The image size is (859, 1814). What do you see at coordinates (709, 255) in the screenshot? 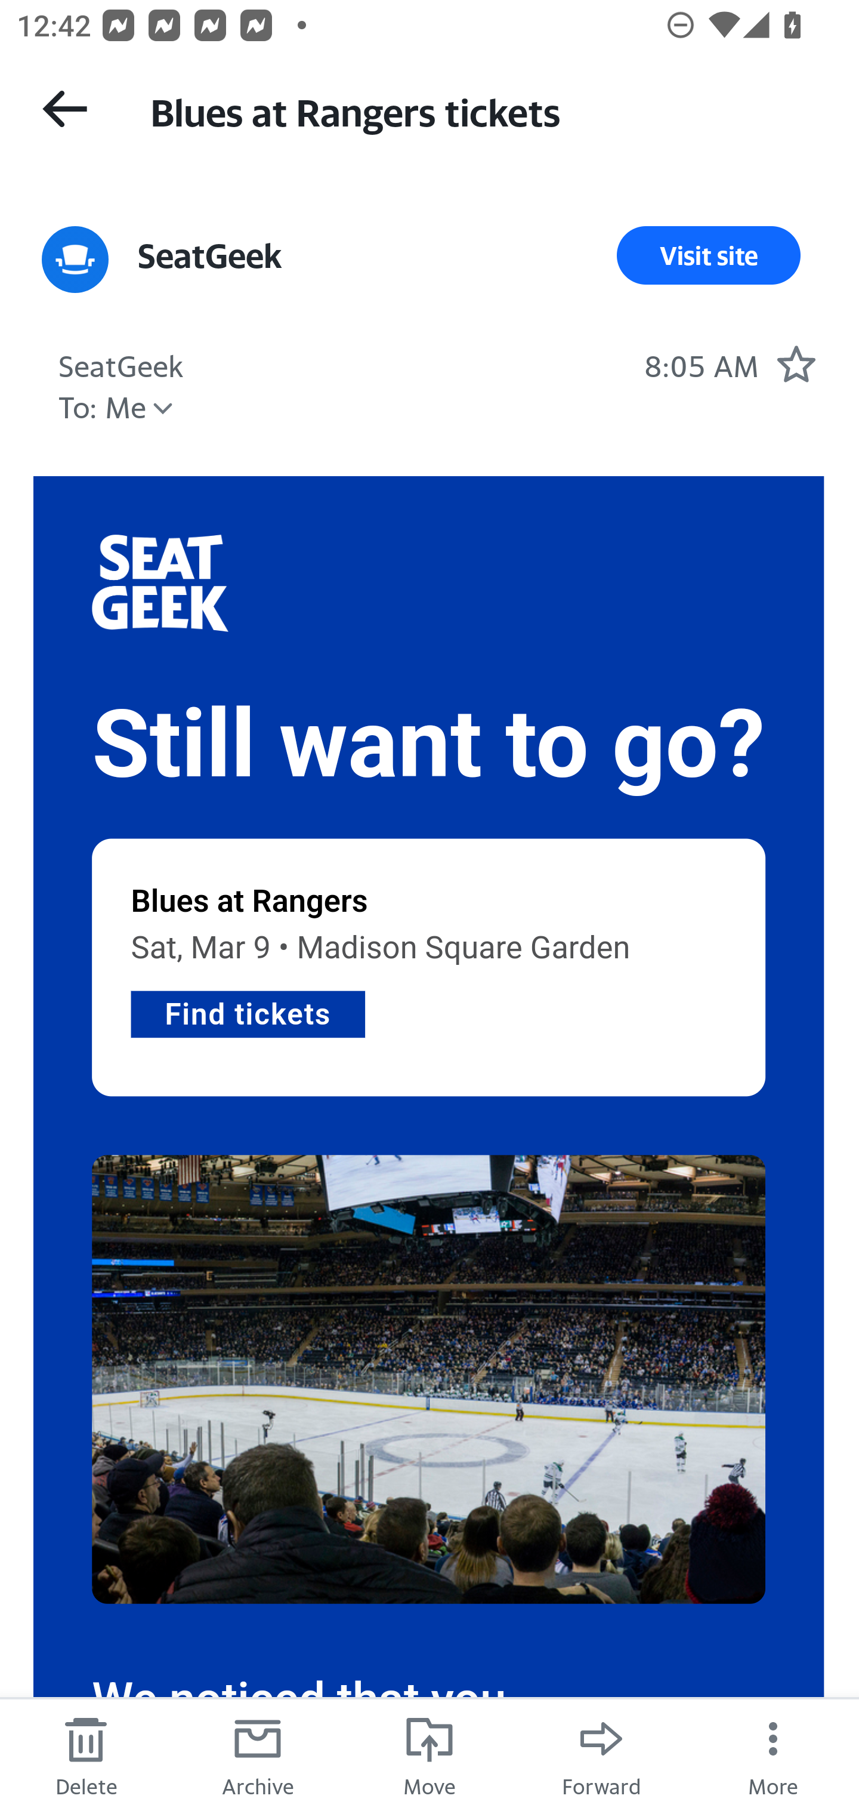
I see `Visit site Visit Site Link` at bounding box center [709, 255].